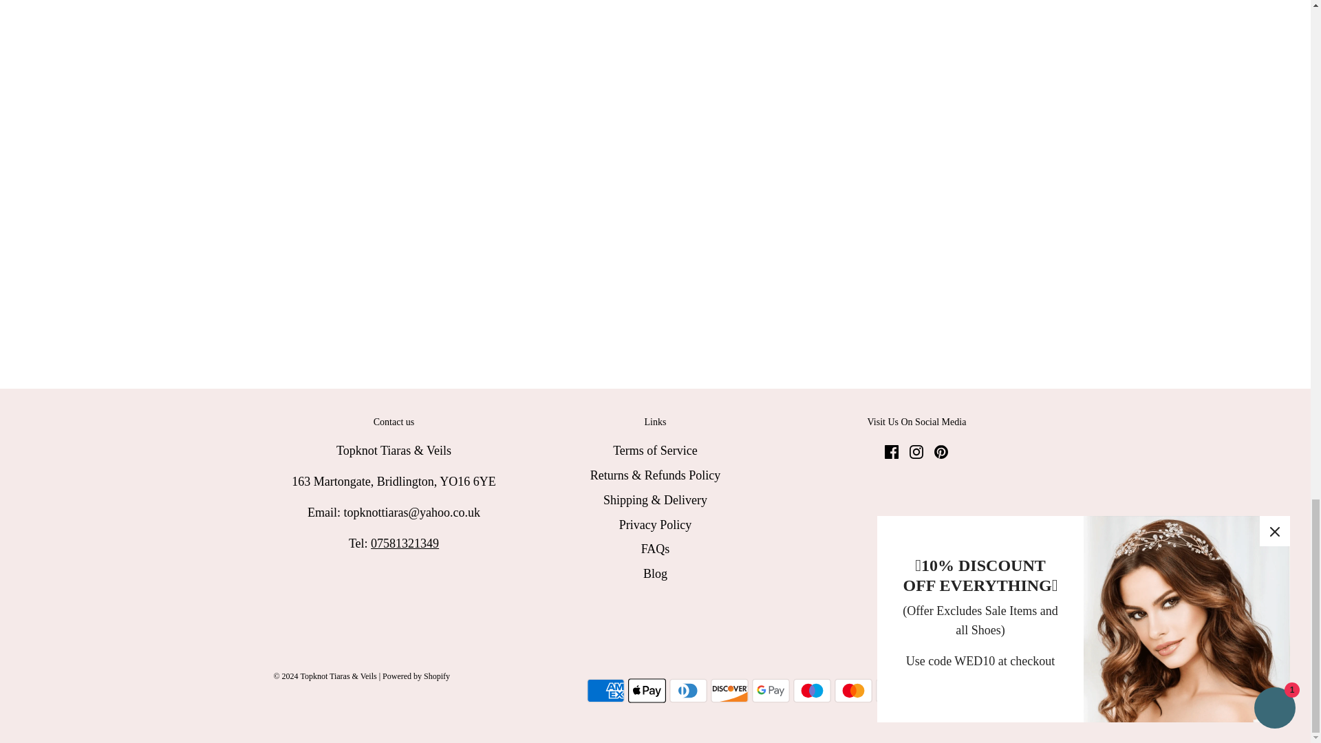 The height and width of the screenshot is (743, 1321). What do you see at coordinates (916, 451) in the screenshot?
I see `Instagram icon` at bounding box center [916, 451].